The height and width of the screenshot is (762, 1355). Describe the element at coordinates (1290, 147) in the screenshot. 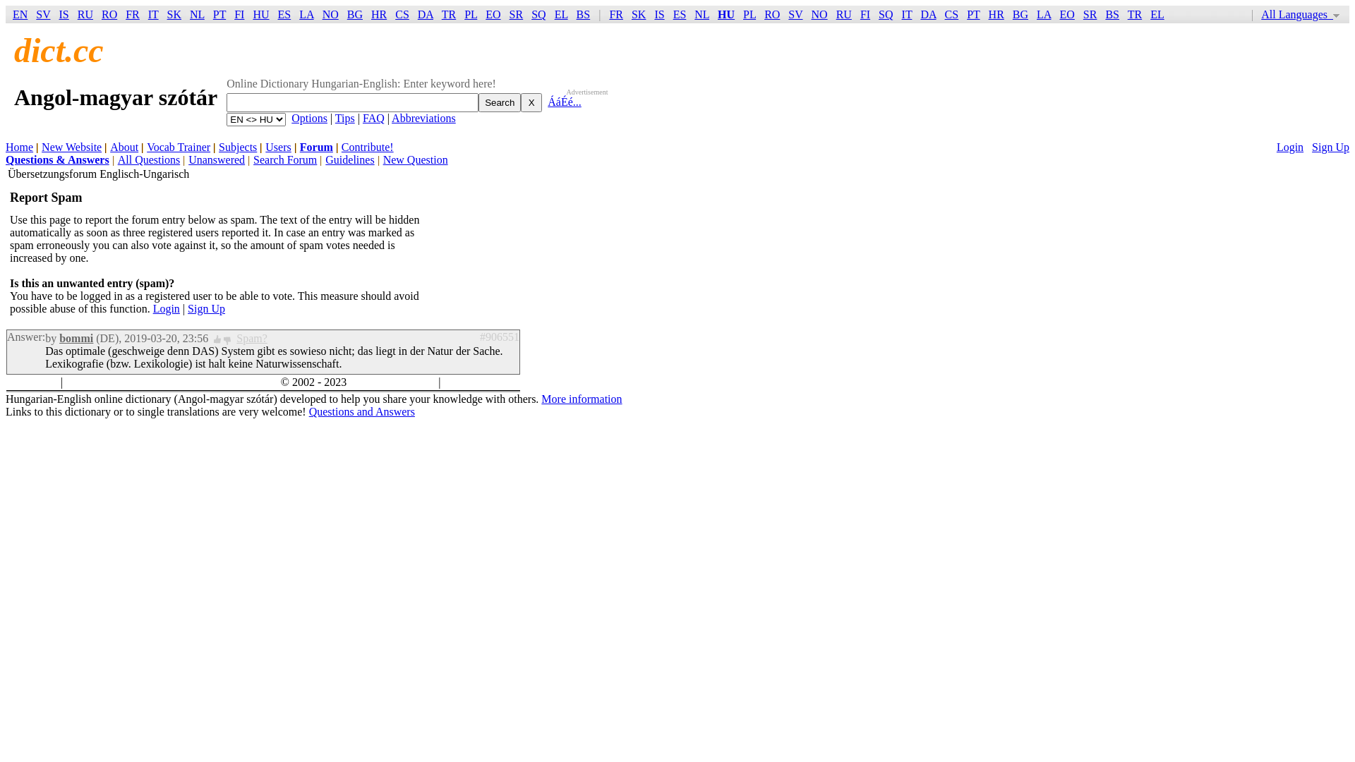

I see `Login` at that location.